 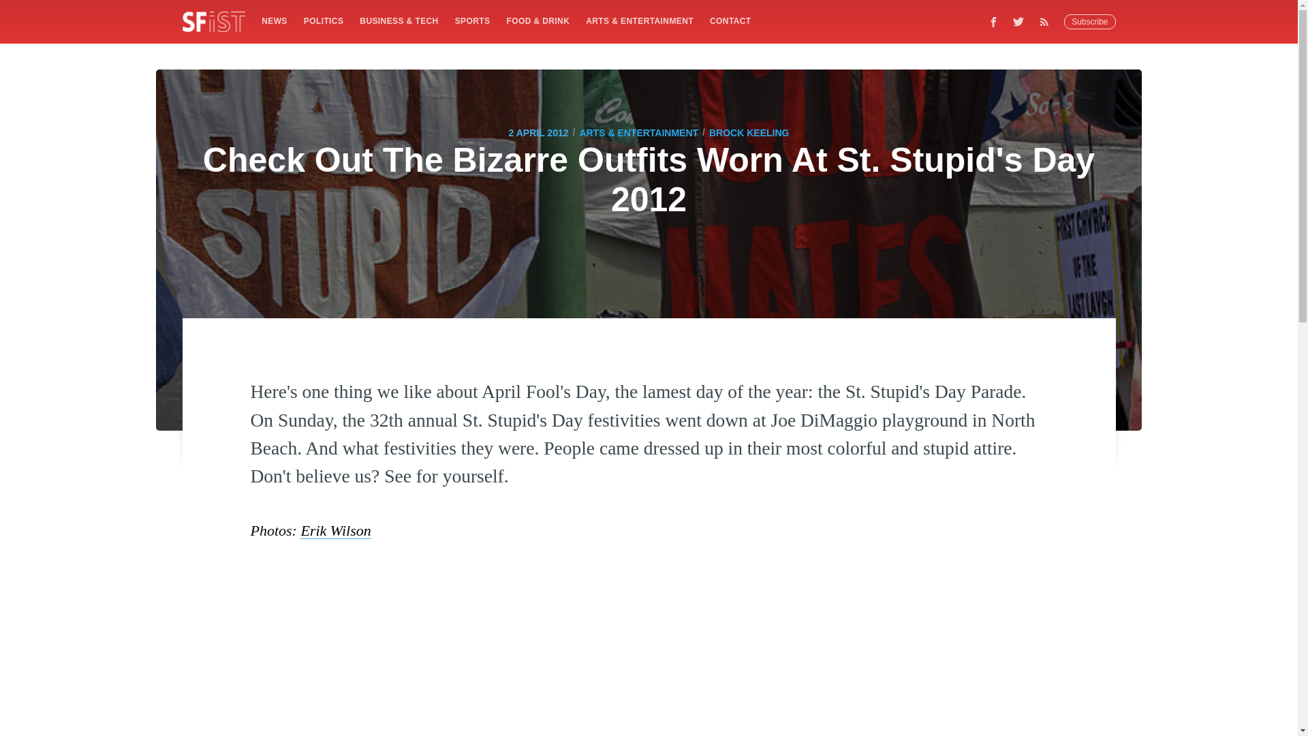 I want to click on NEWS, so click(x=274, y=20).